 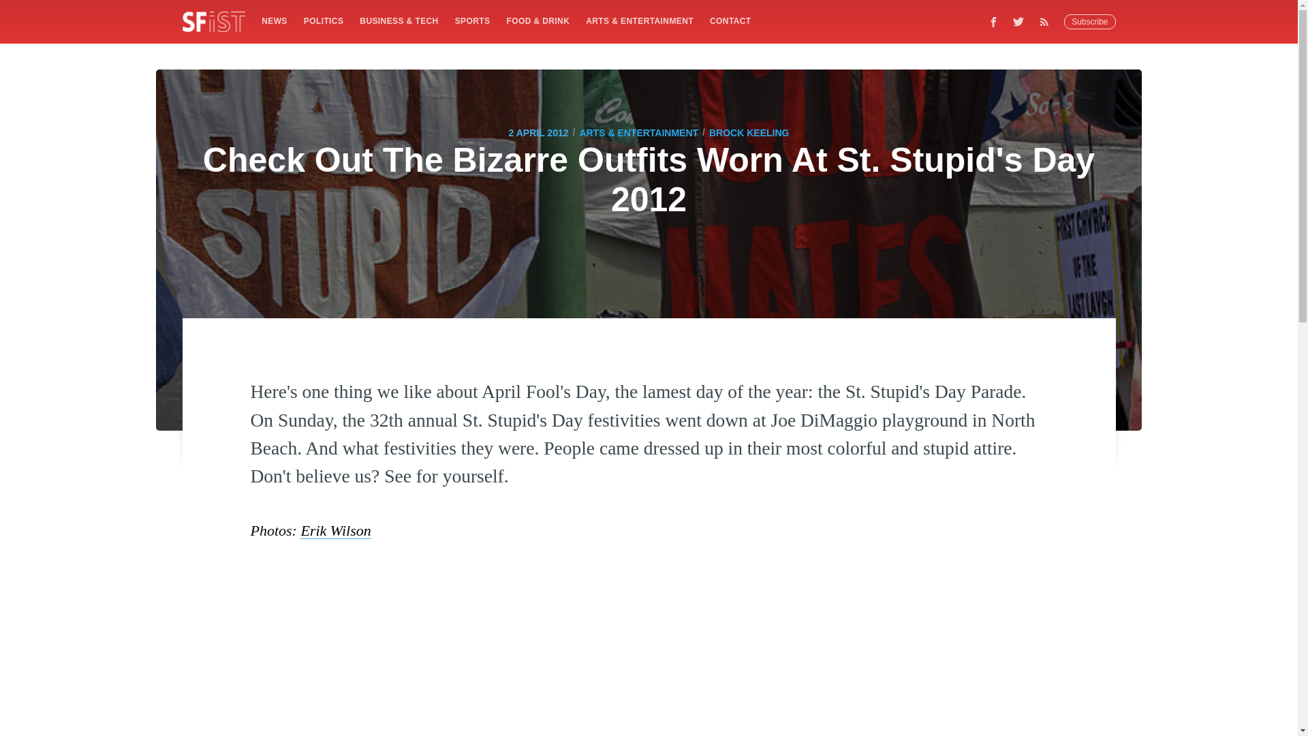 I want to click on NEWS, so click(x=274, y=20).